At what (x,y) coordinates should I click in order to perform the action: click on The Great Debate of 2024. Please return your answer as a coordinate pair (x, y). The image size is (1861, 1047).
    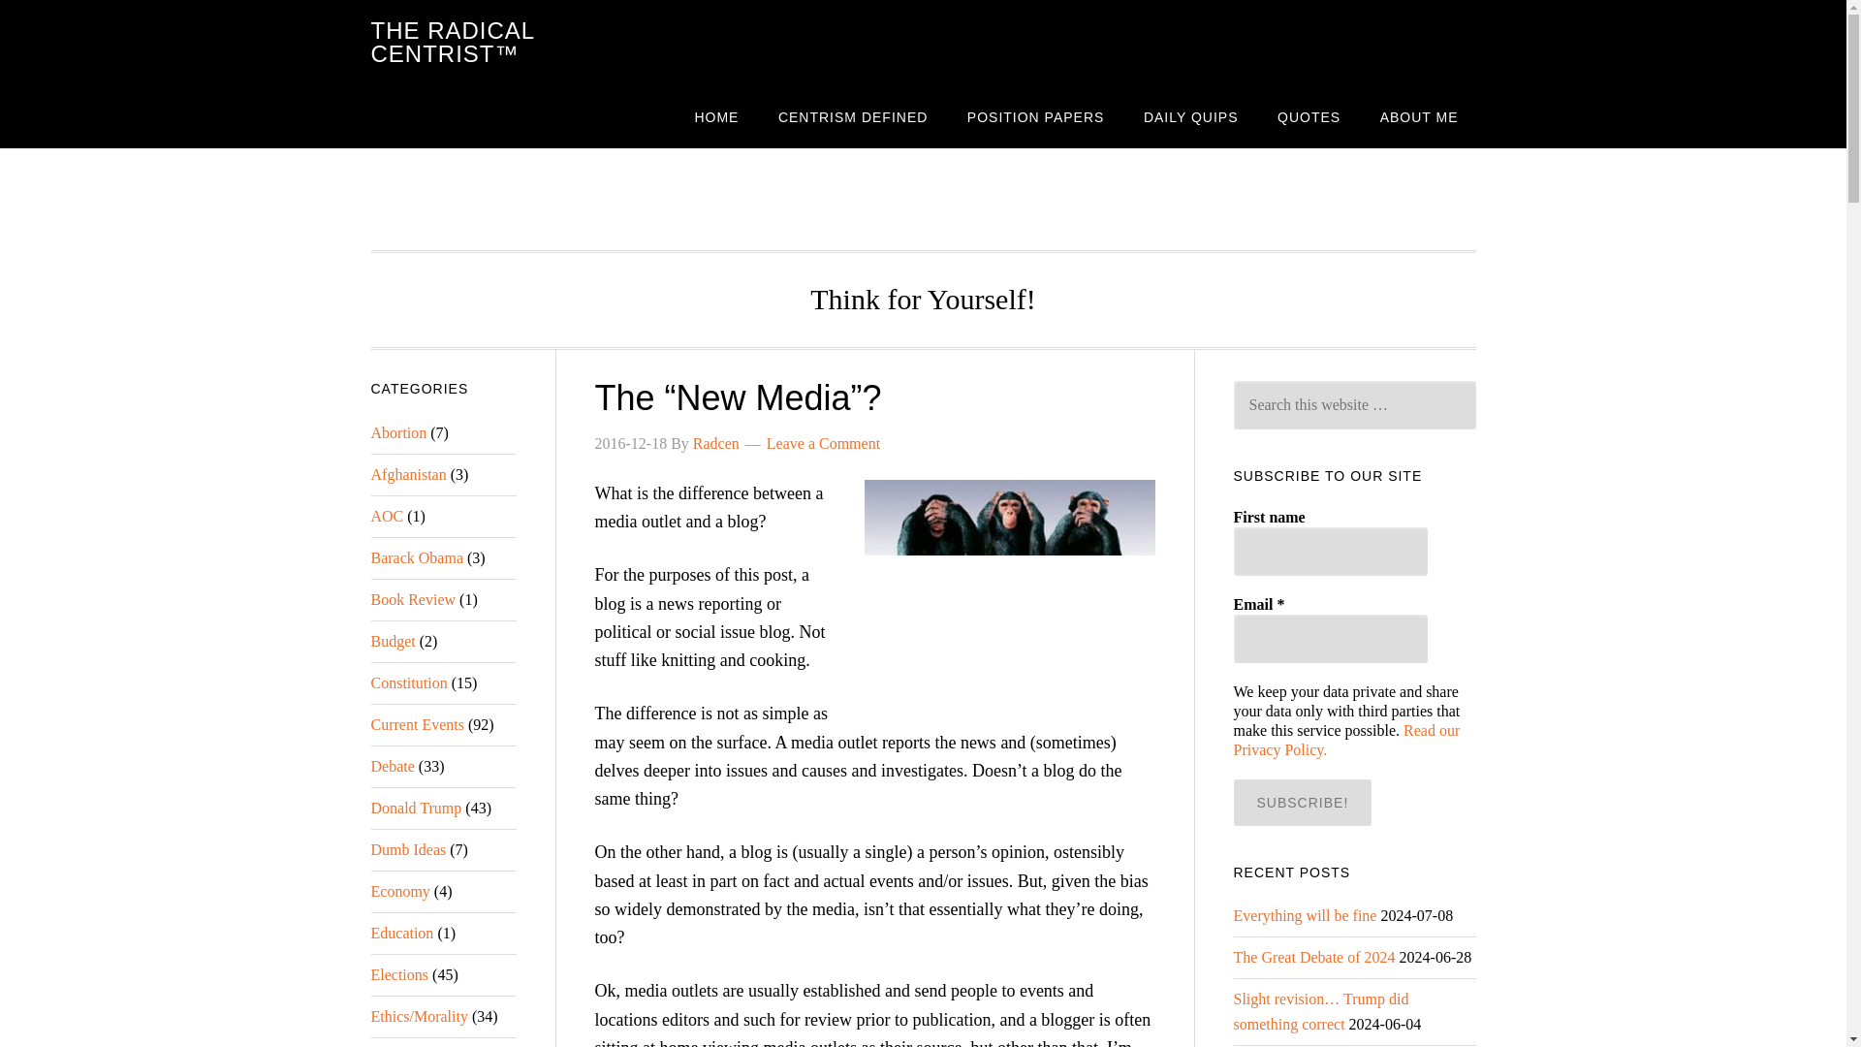
    Looking at the image, I should click on (1312, 956).